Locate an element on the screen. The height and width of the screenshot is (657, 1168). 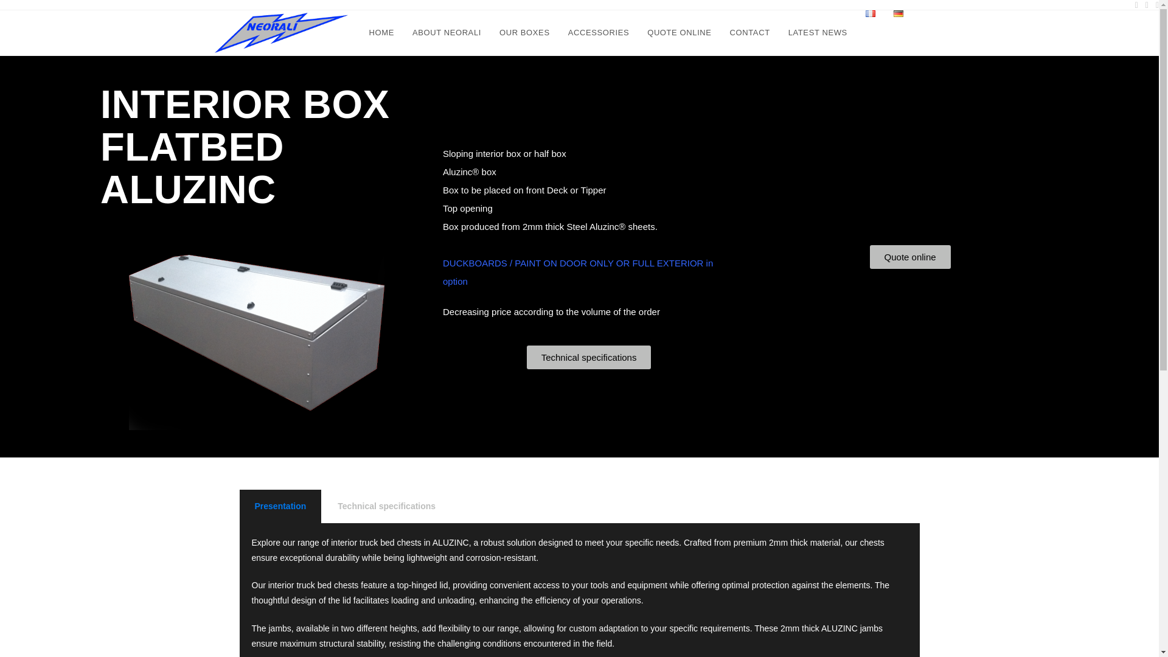
LATEST NEWS is located at coordinates (818, 33).